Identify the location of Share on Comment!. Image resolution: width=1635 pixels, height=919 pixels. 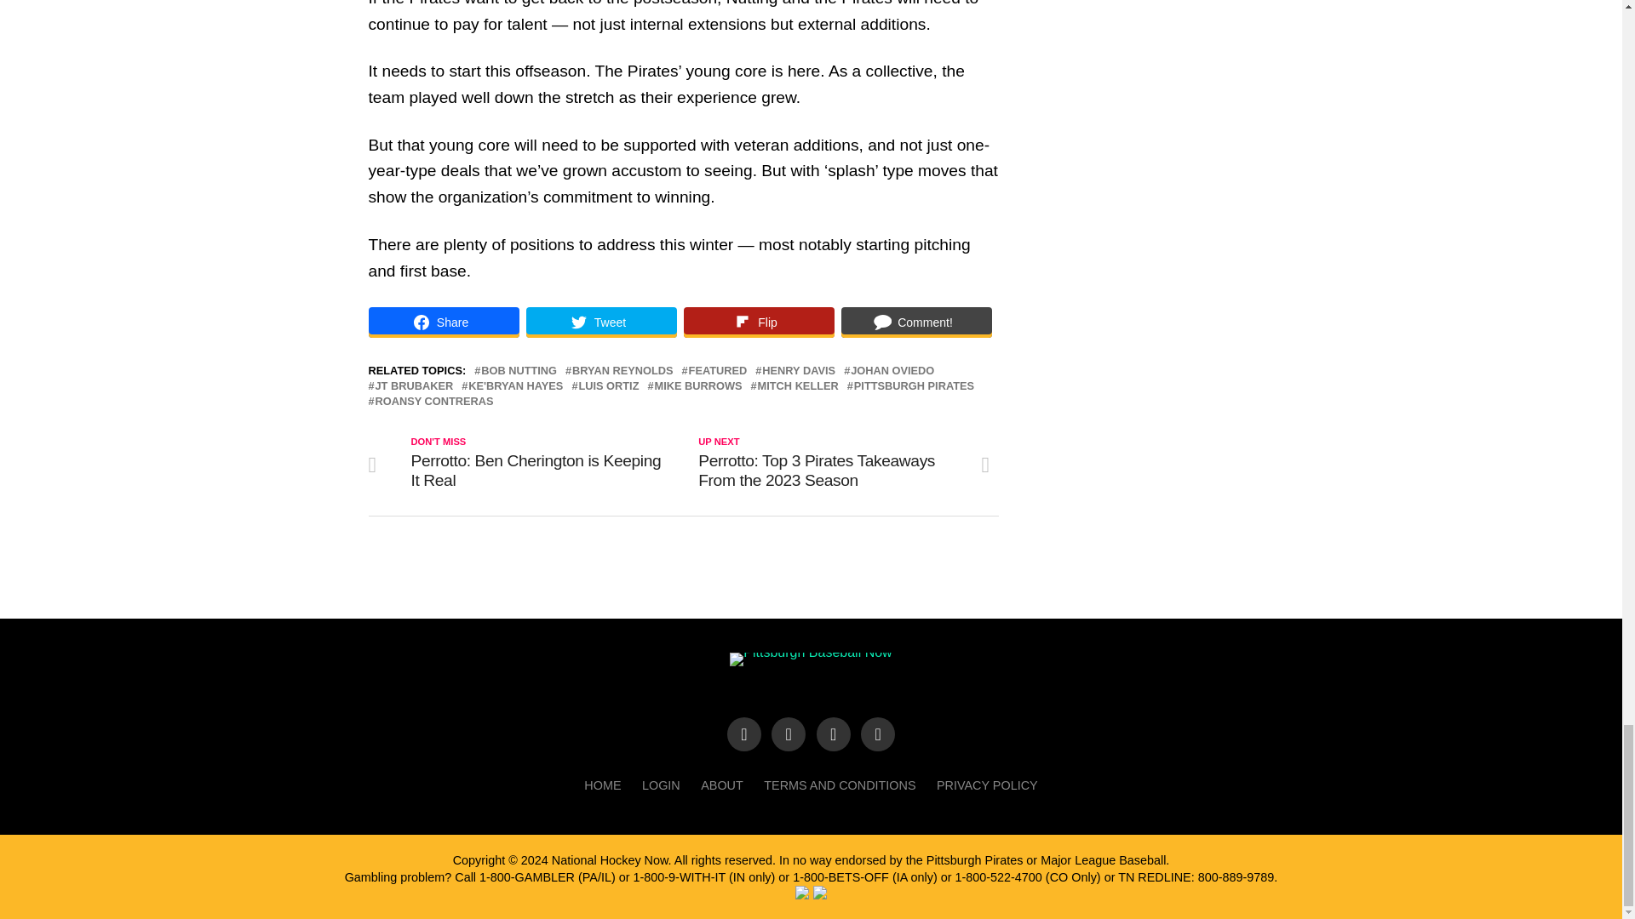
(916, 322).